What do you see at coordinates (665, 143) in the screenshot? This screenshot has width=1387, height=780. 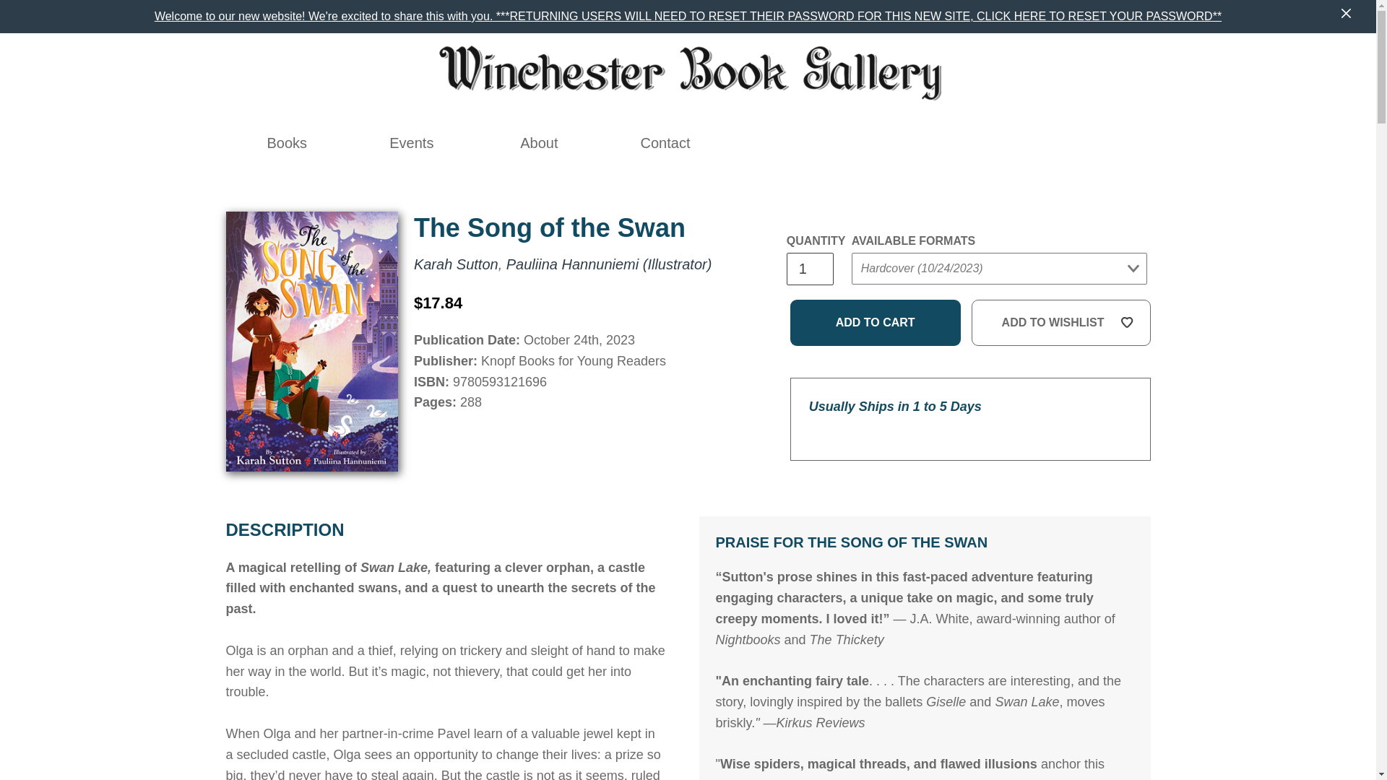 I see `Contact` at bounding box center [665, 143].